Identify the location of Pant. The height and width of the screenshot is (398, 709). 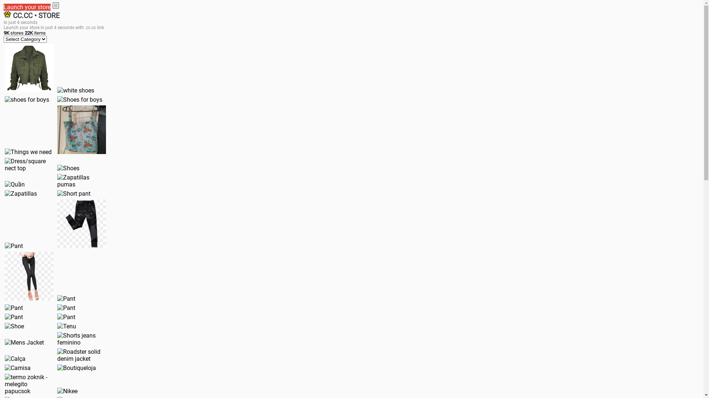
(82, 224).